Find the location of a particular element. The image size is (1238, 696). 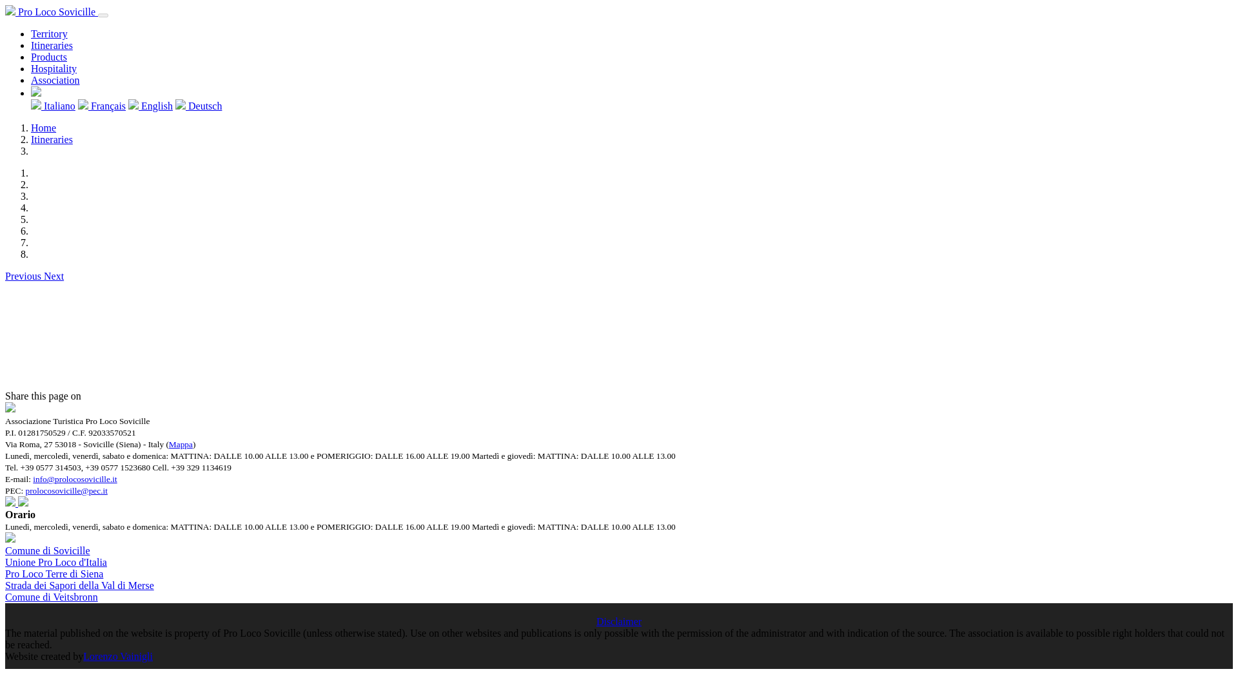

Previous is located at coordinates (24, 276).